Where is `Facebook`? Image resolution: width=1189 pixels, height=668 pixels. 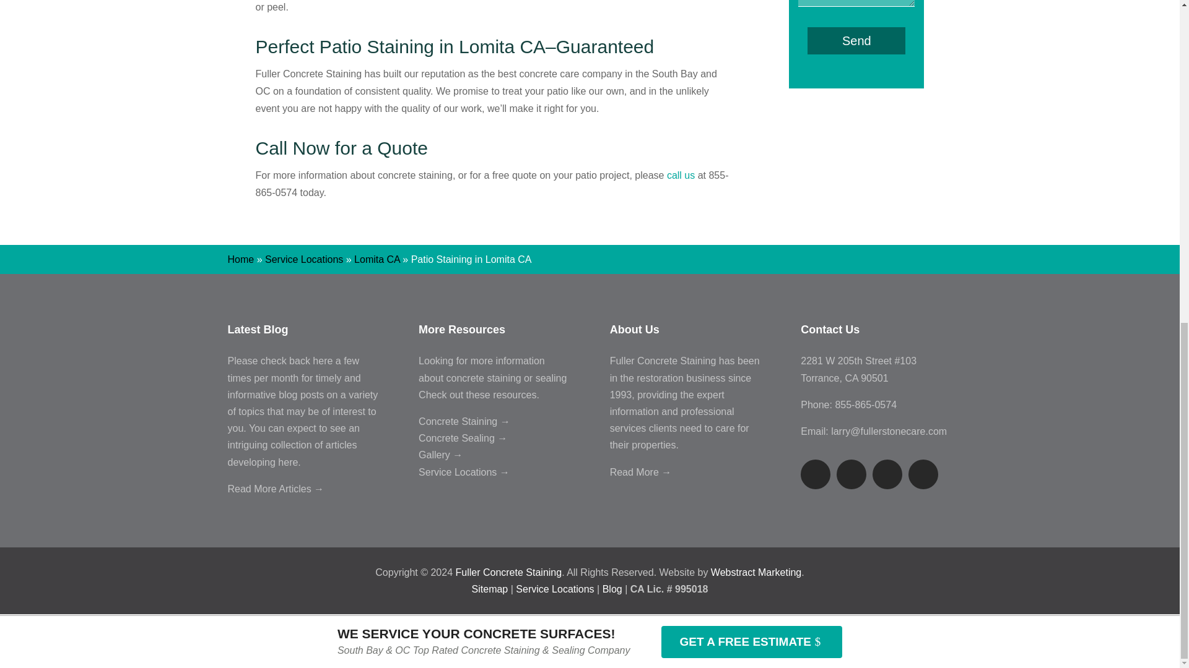 Facebook is located at coordinates (815, 474).